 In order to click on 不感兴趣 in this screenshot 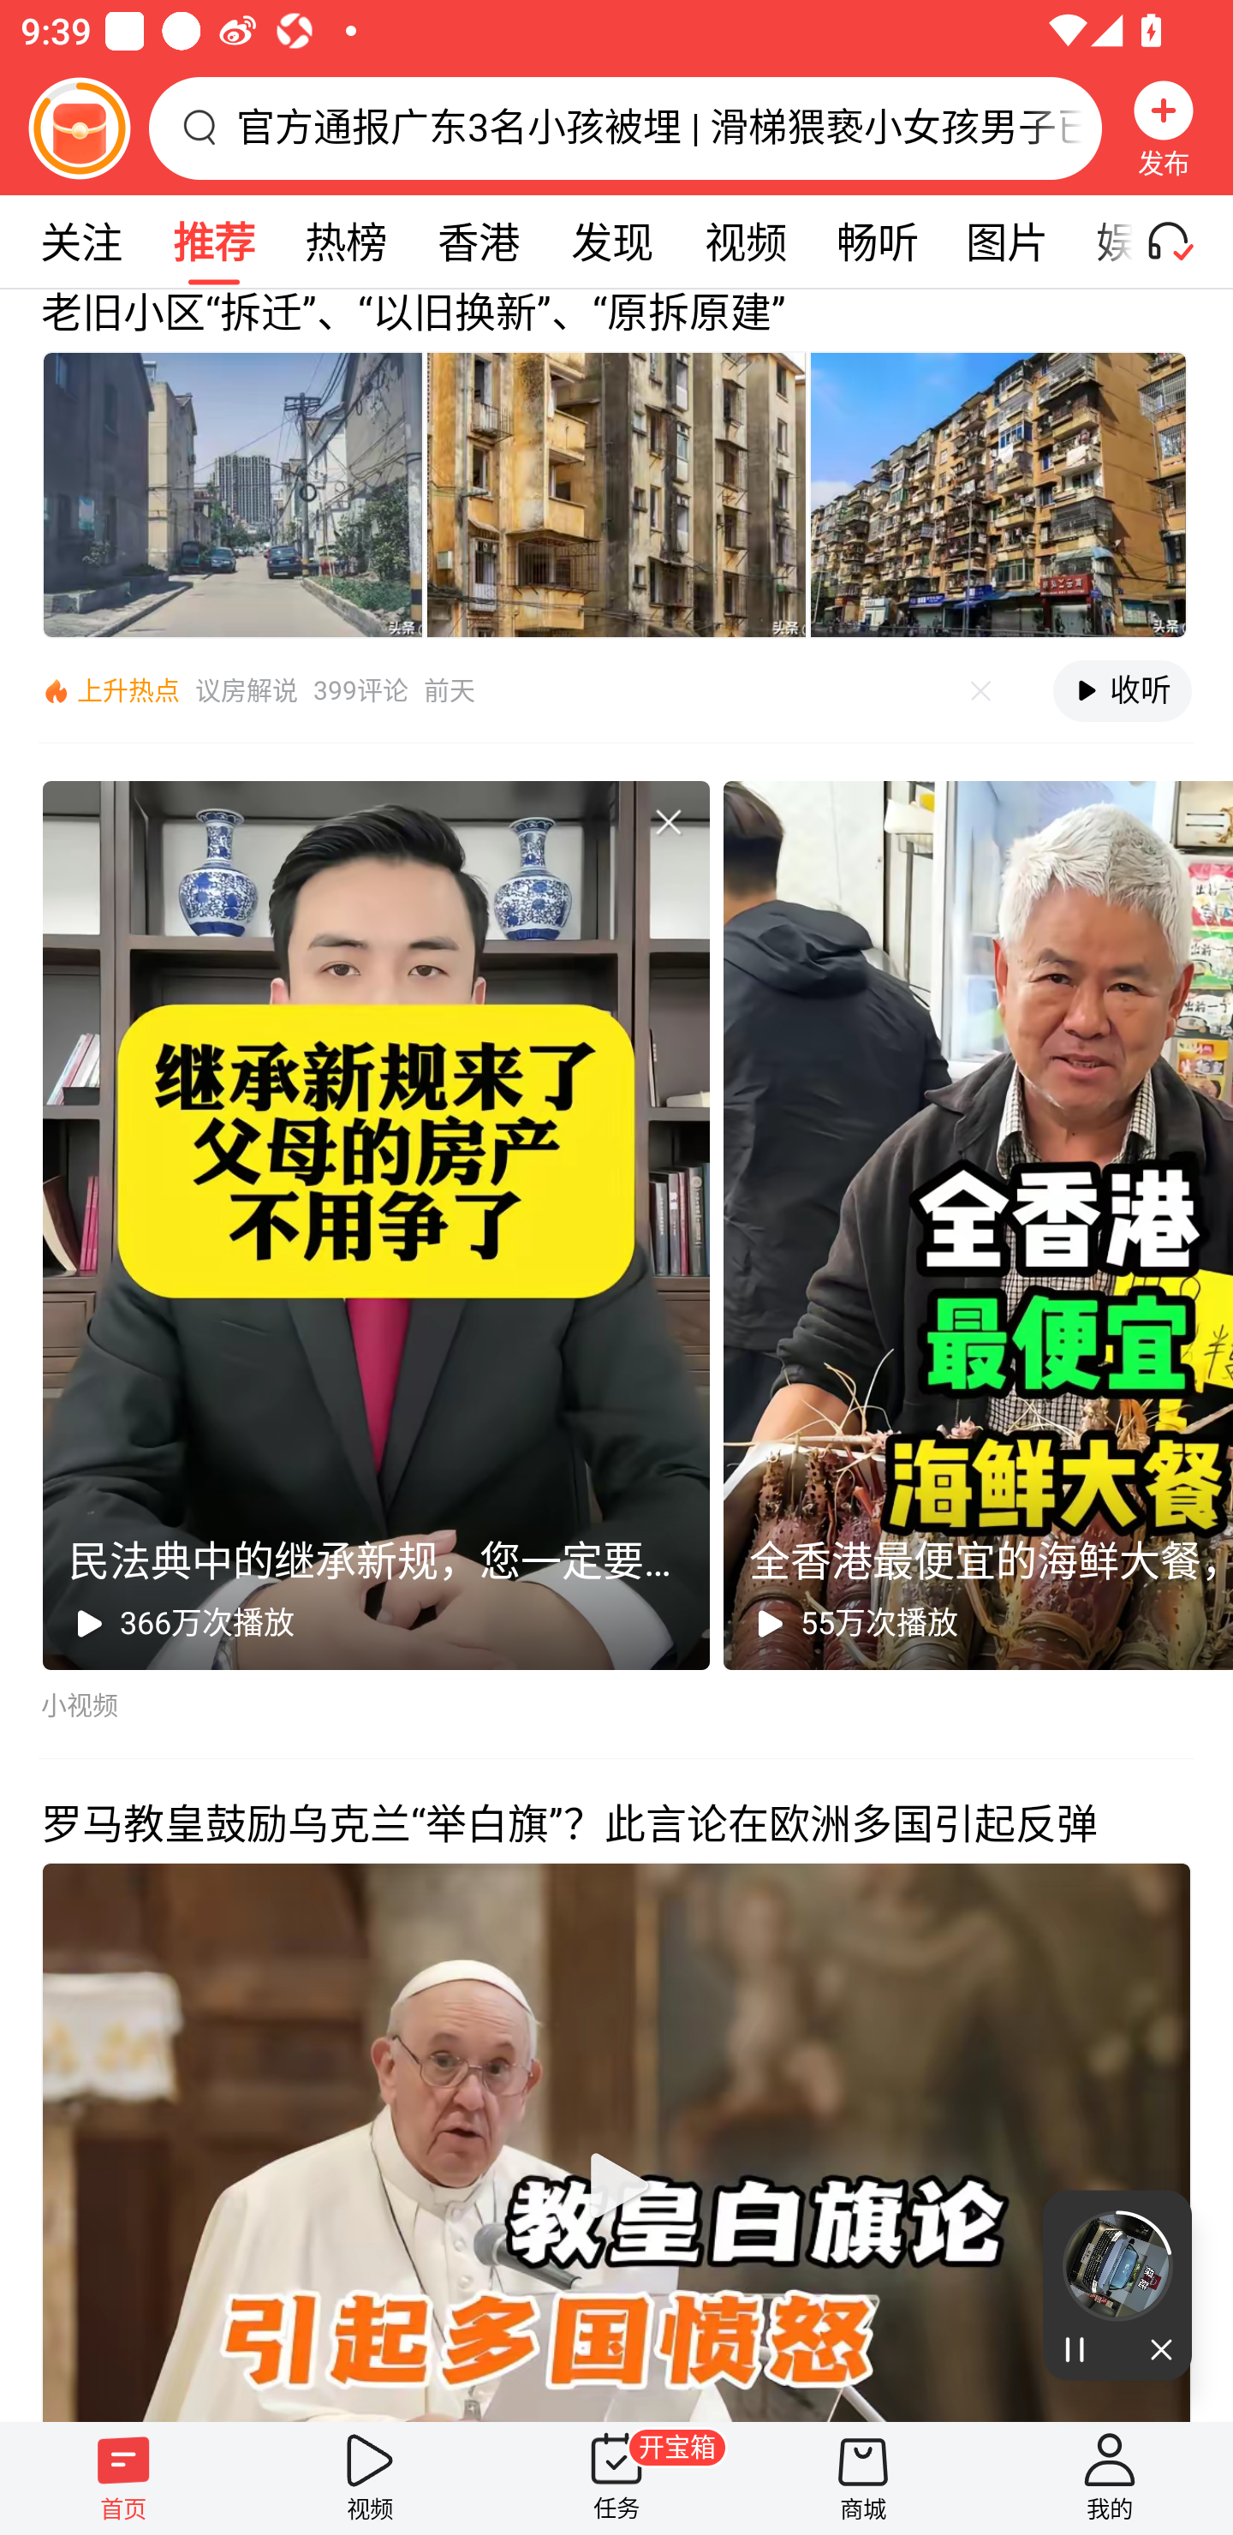, I will do `click(981, 692)`.